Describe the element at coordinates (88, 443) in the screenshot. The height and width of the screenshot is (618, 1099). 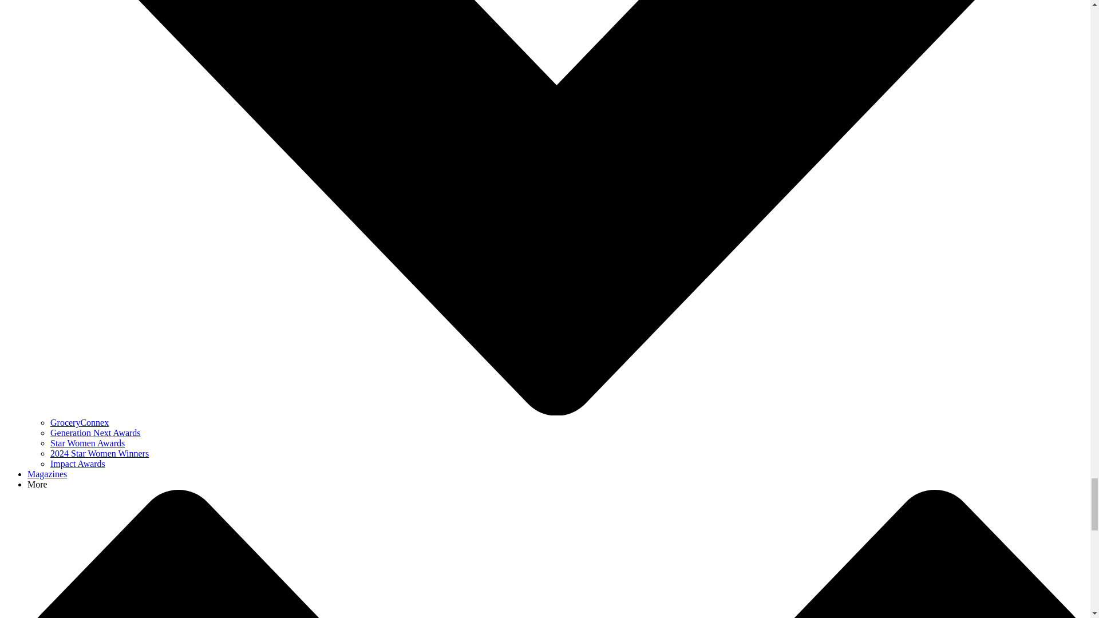
I see `Star Women Awards` at that location.